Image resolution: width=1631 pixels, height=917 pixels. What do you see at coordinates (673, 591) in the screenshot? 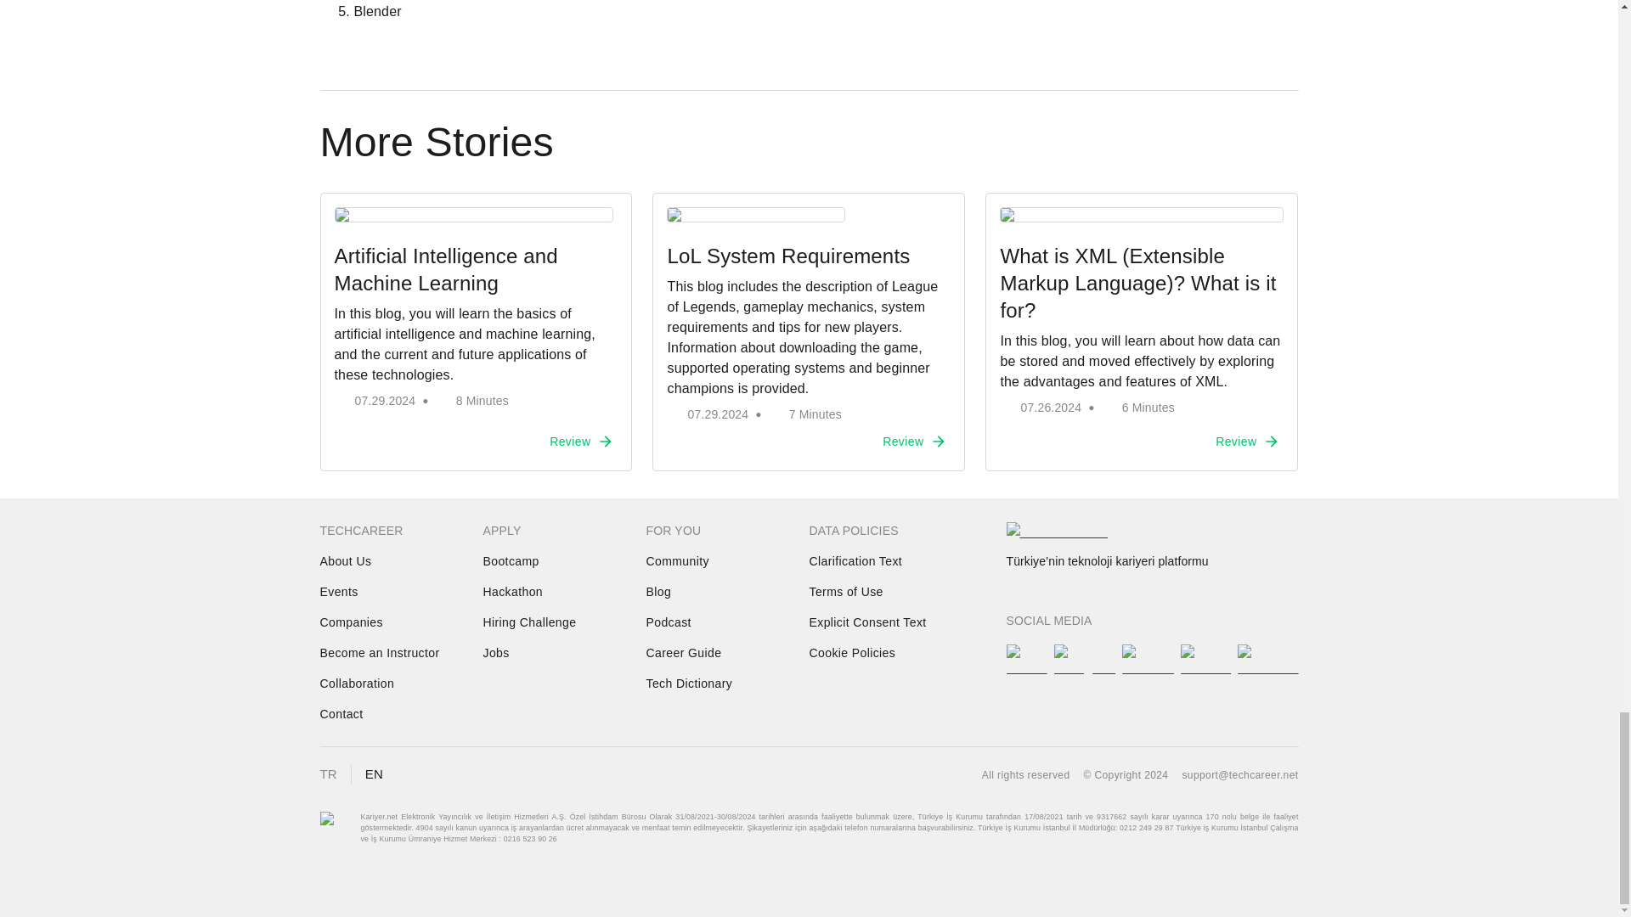
I see `Blog` at bounding box center [673, 591].